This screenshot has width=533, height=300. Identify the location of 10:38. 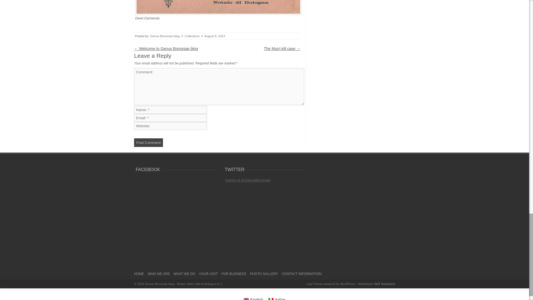
(215, 36).